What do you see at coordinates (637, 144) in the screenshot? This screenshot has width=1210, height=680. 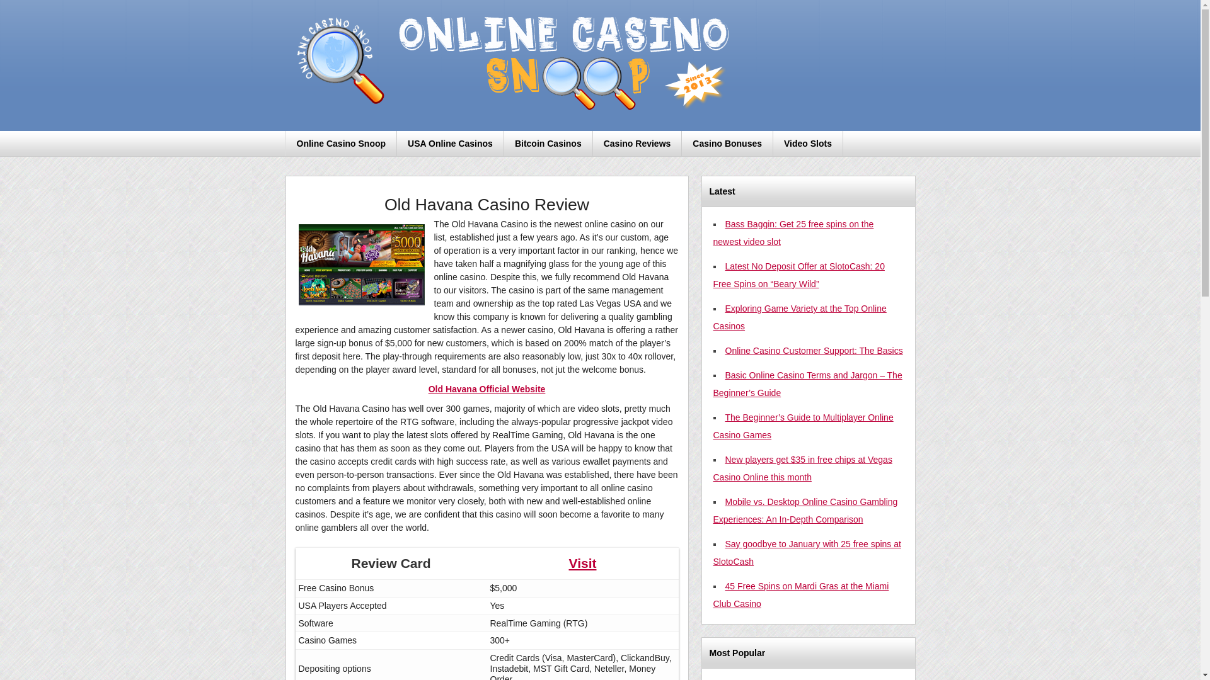 I see `Casino Reviews` at bounding box center [637, 144].